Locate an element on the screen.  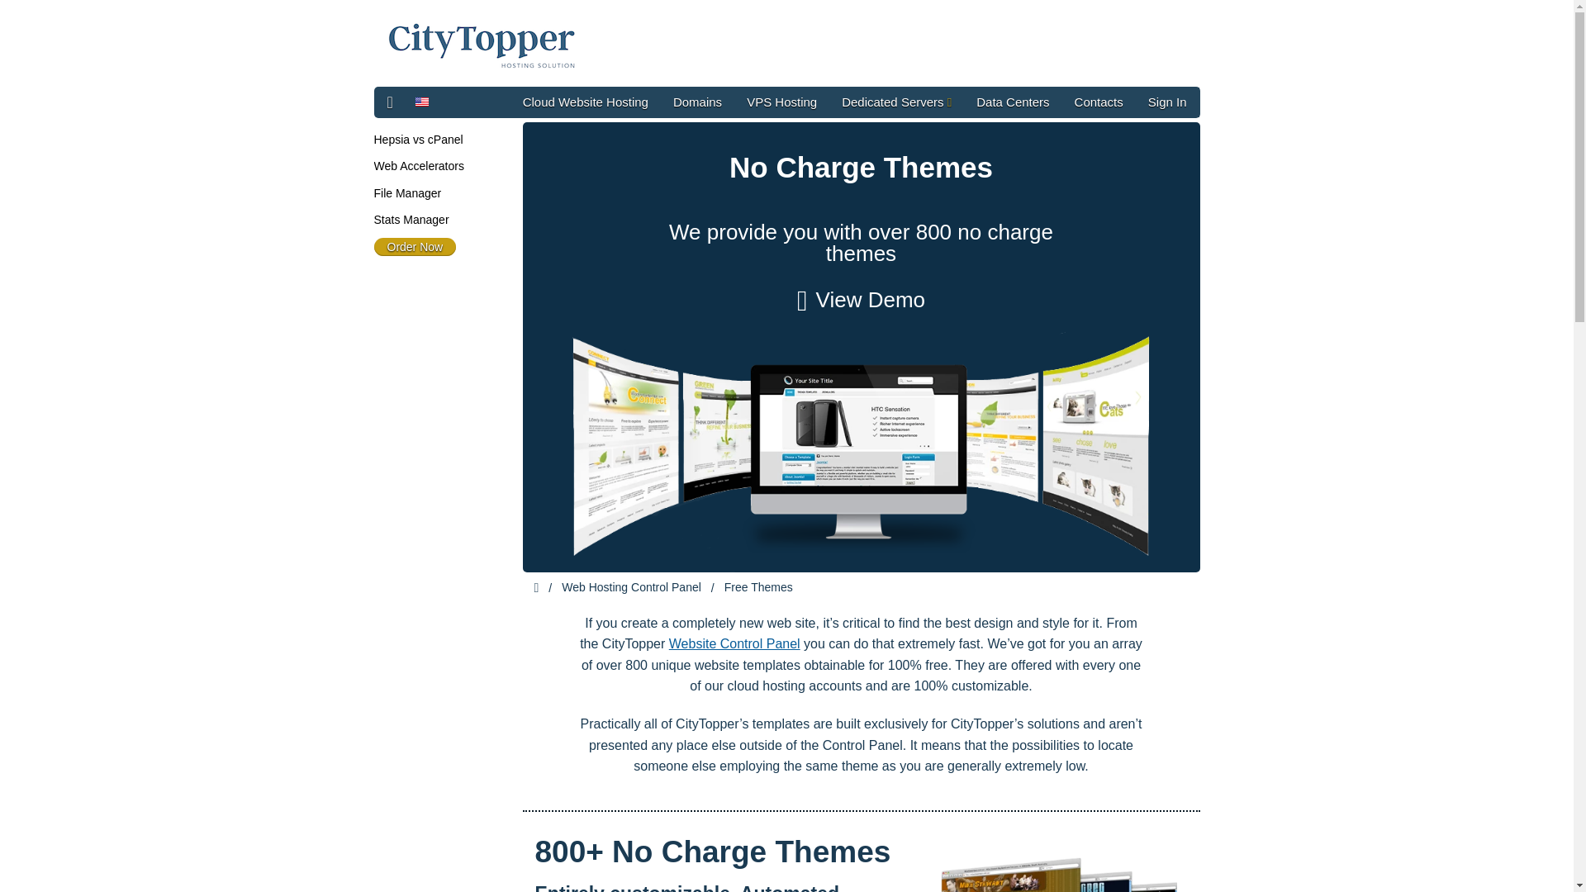
CityTopper is located at coordinates (482, 45).